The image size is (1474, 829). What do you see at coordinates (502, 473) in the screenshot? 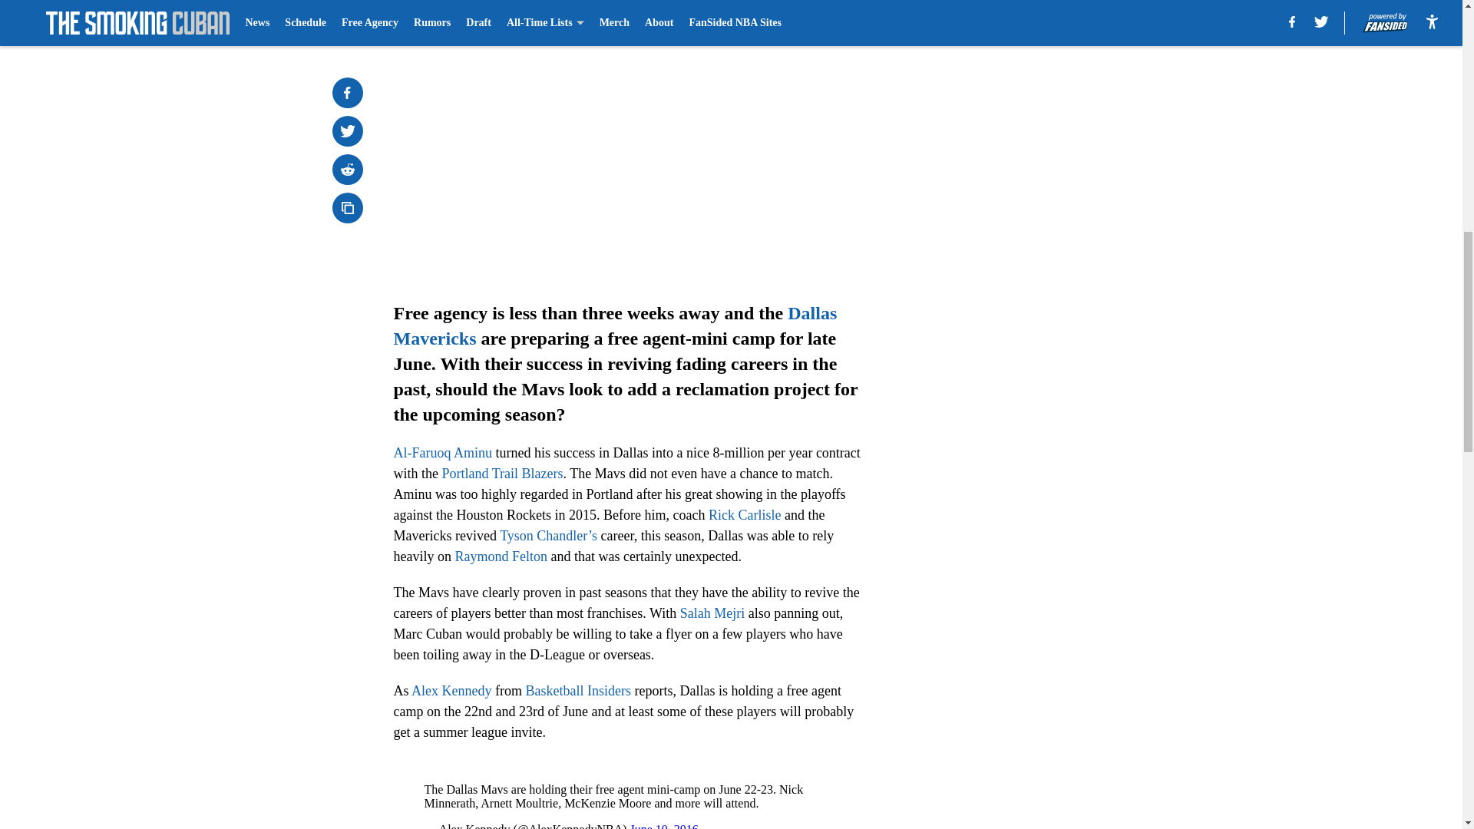
I see `Portland Trail Blazers` at bounding box center [502, 473].